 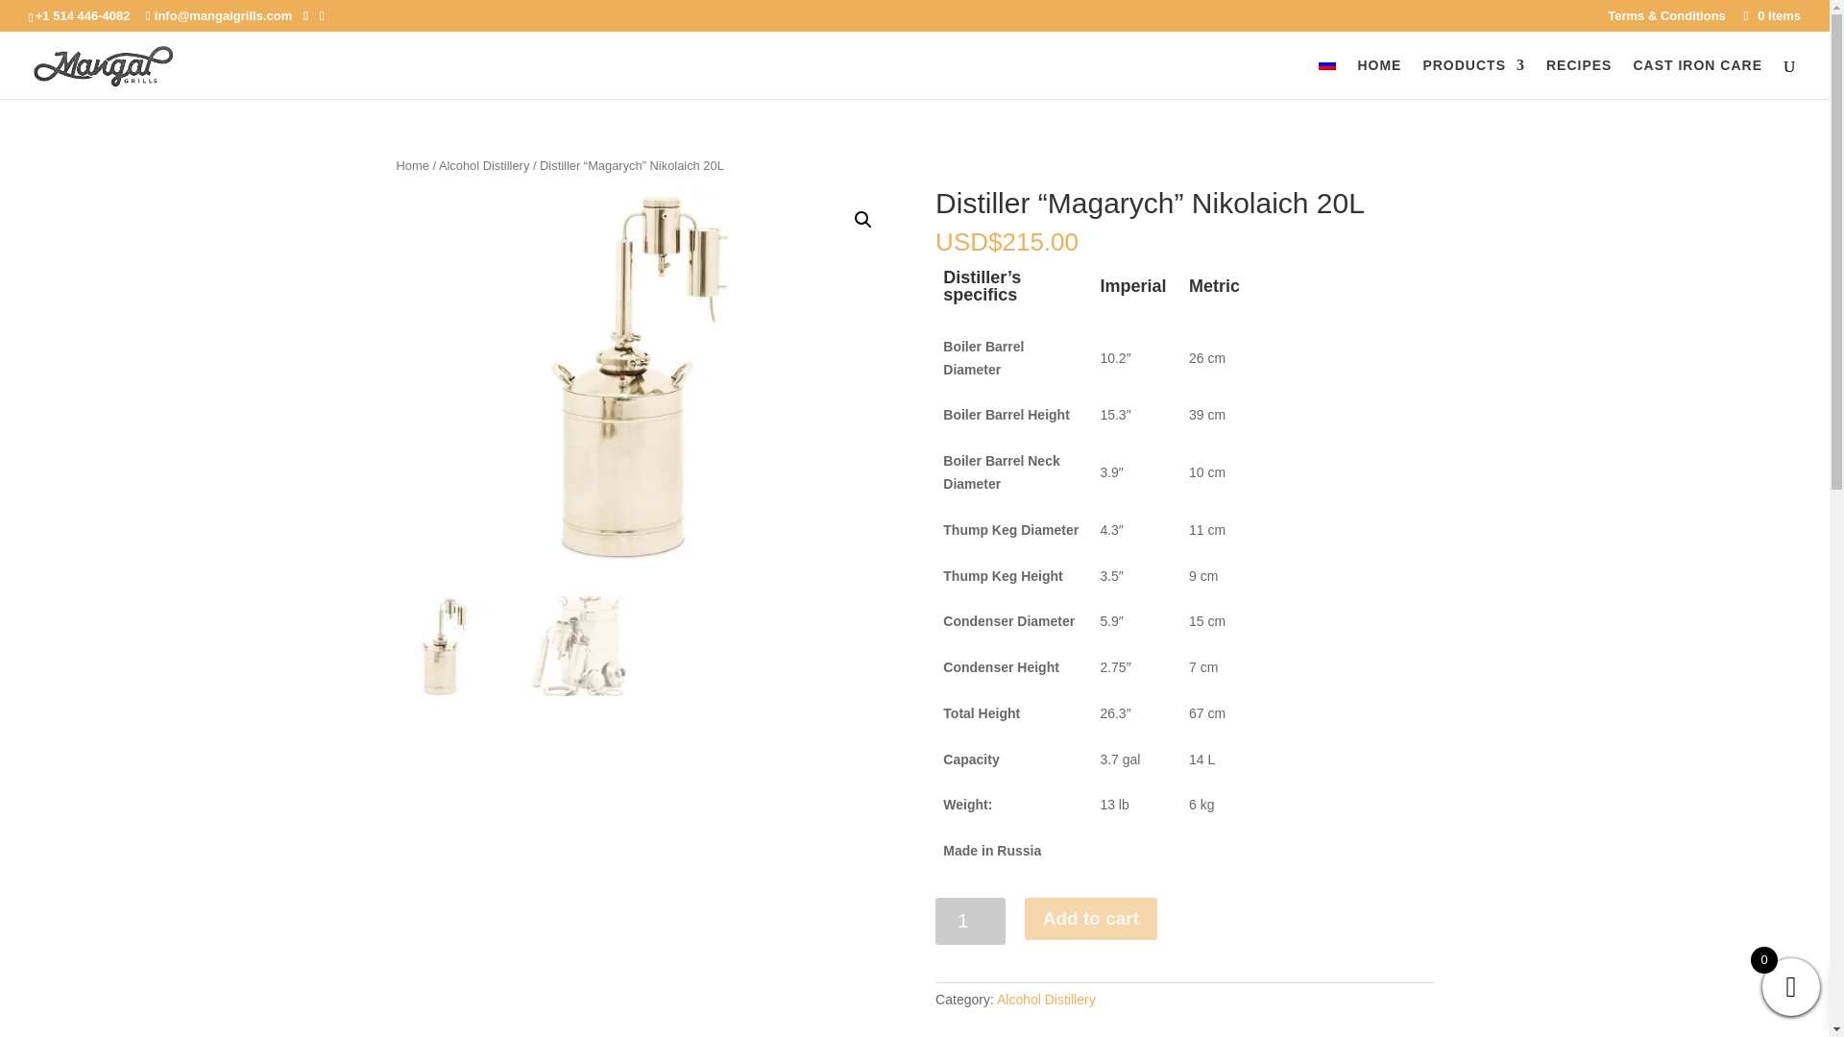 I want to click on 0 Items, so click(x=1771, y=15).